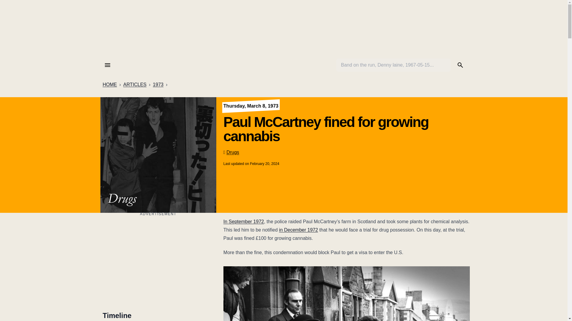 Image resolution: width=572 pixels, height=321 pixels. Describe the element at coordinates (283, 29) in the screenshot. I see `The Paul McCartney Project` at that location.